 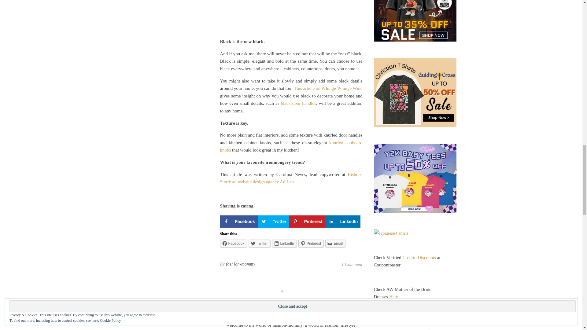 I want to click on Click to email this to a friend, so click(x=335, y=244).